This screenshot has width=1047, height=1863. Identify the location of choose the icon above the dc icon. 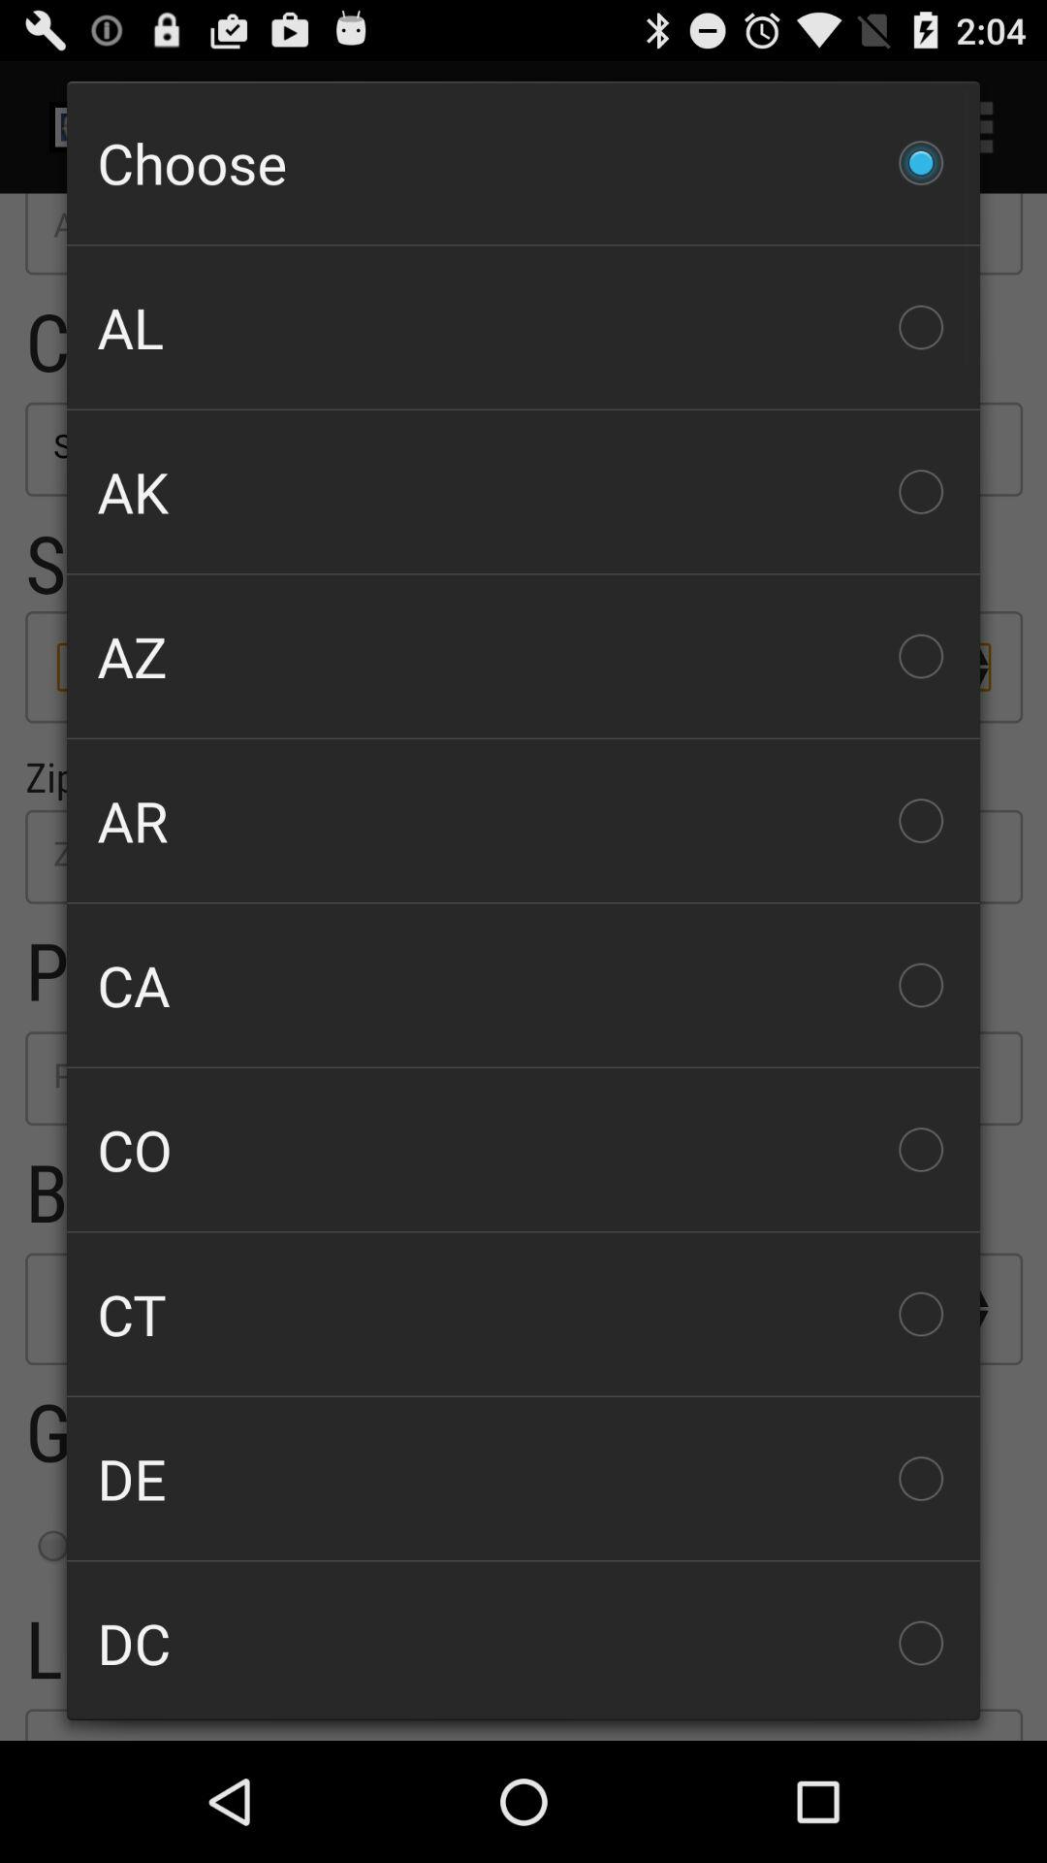
(523, 1479).